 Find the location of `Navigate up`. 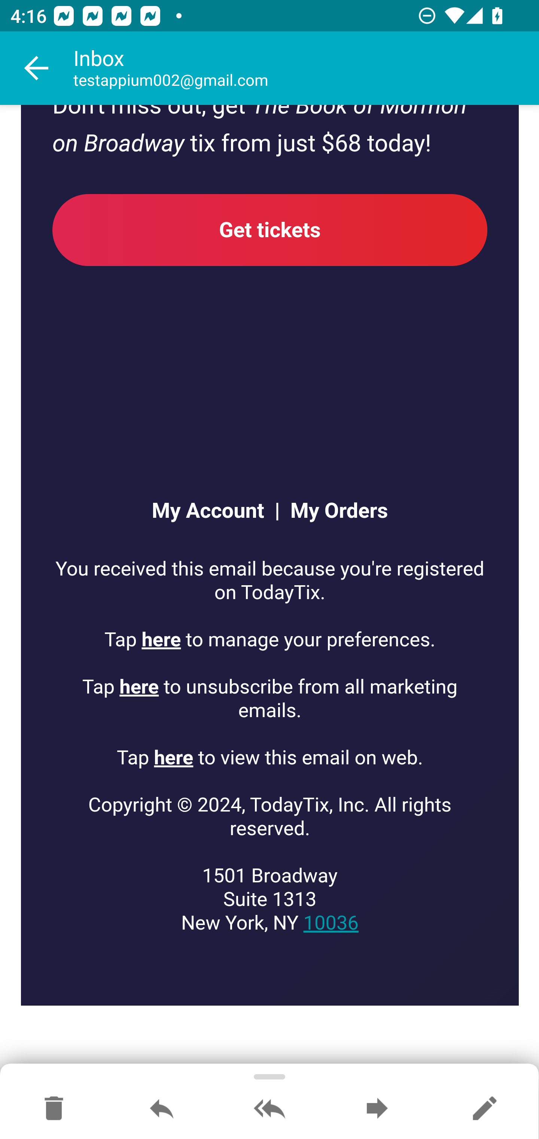

Navigate up is located at coordinates (37, 68).